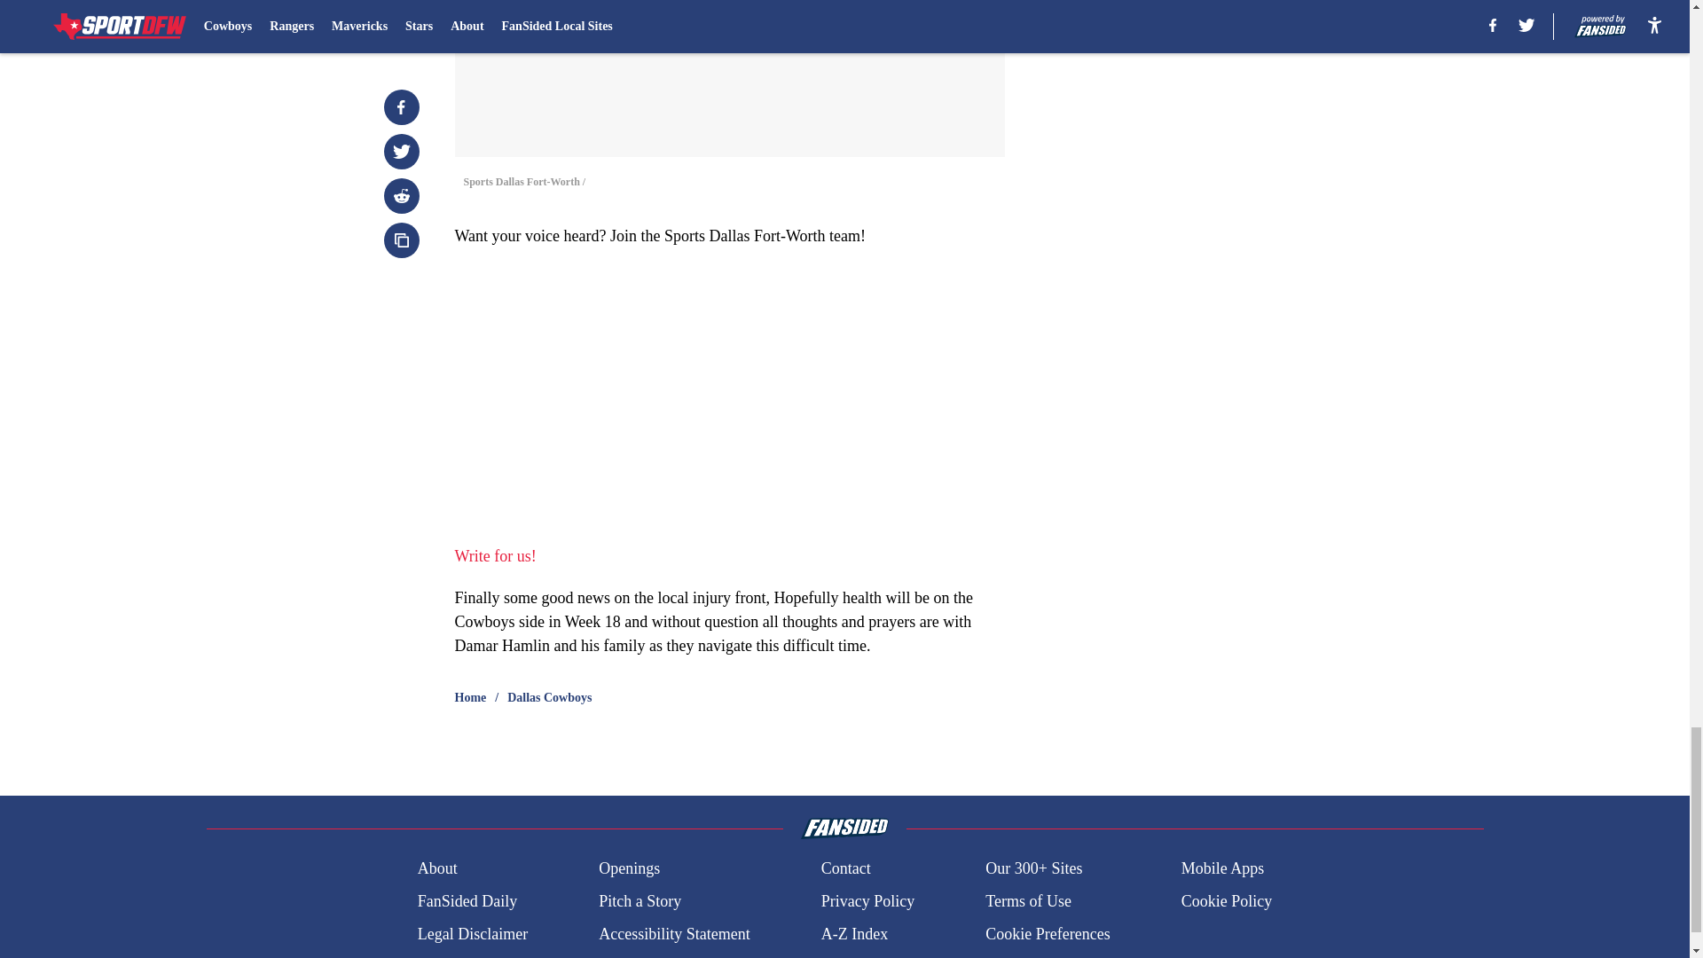  I want to click on Privacy Policy, so click(867, 901).